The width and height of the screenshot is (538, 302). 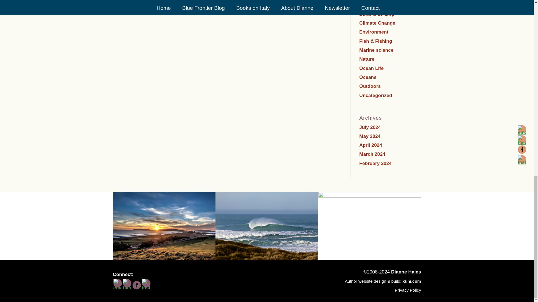 What do you see at coordinates (375, 163) in the screenshot?
I see `February 2024` at bounding box center [375, 163].